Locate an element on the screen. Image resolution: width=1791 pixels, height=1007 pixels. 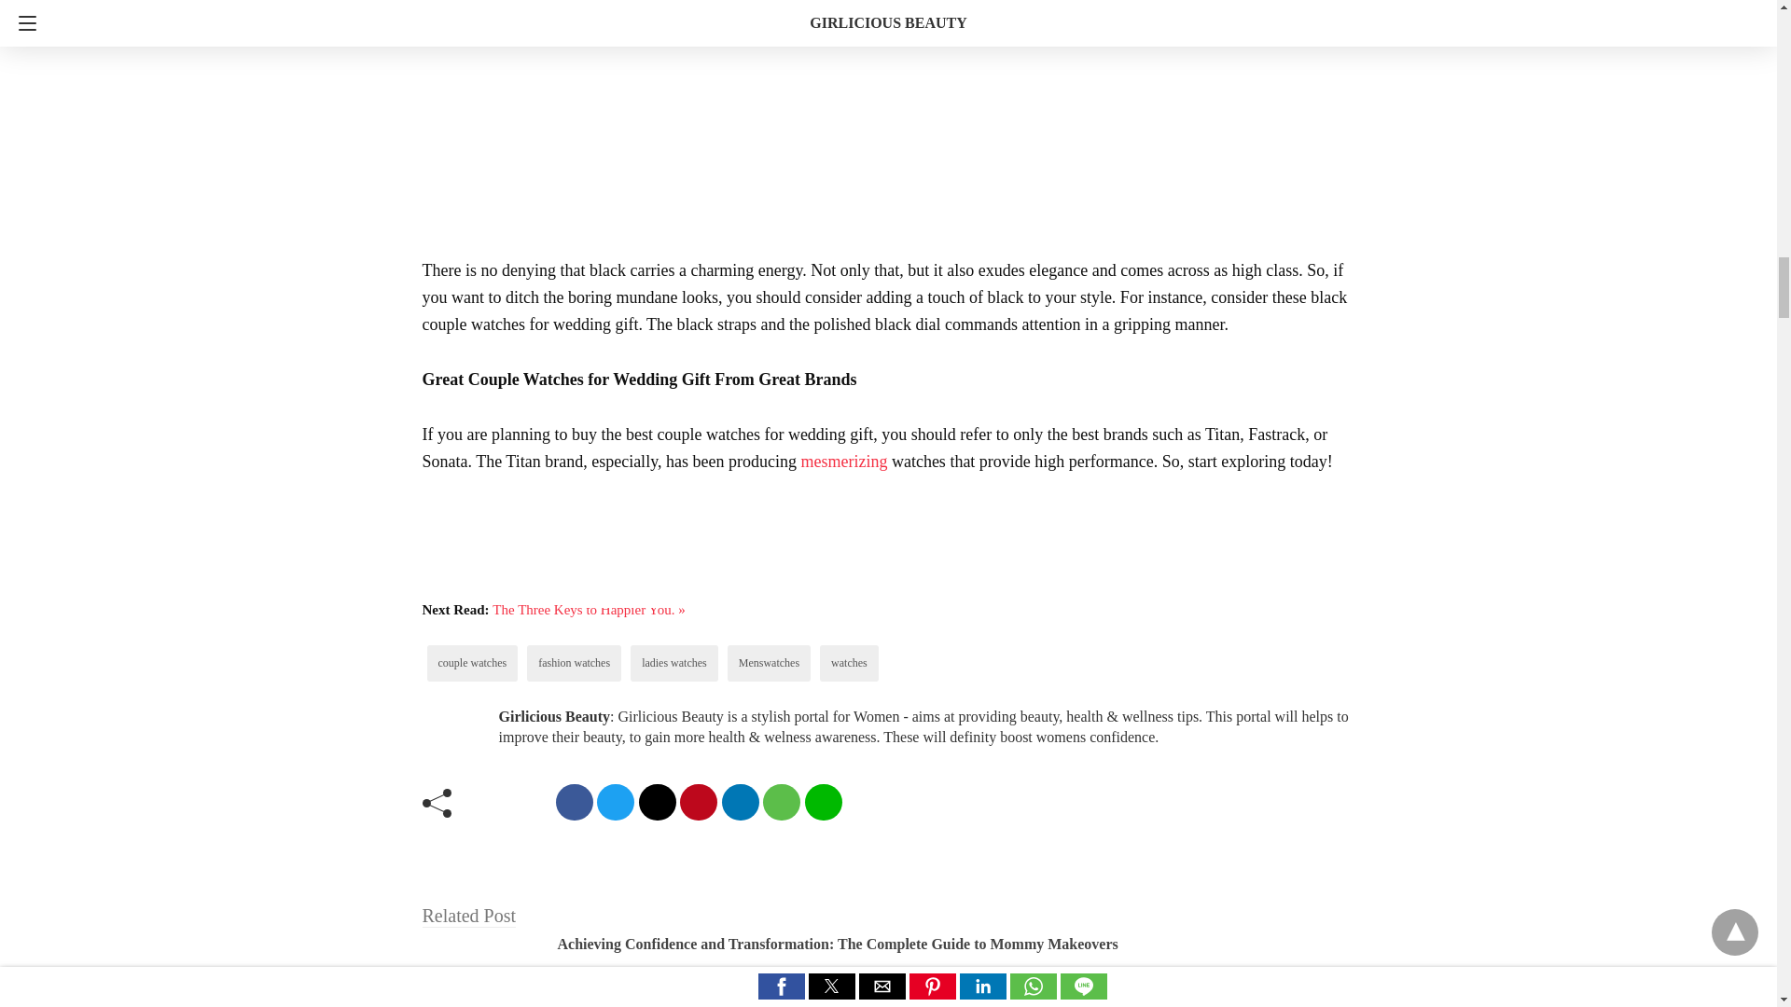
whatsapp share is located at coordinates (782, 802).